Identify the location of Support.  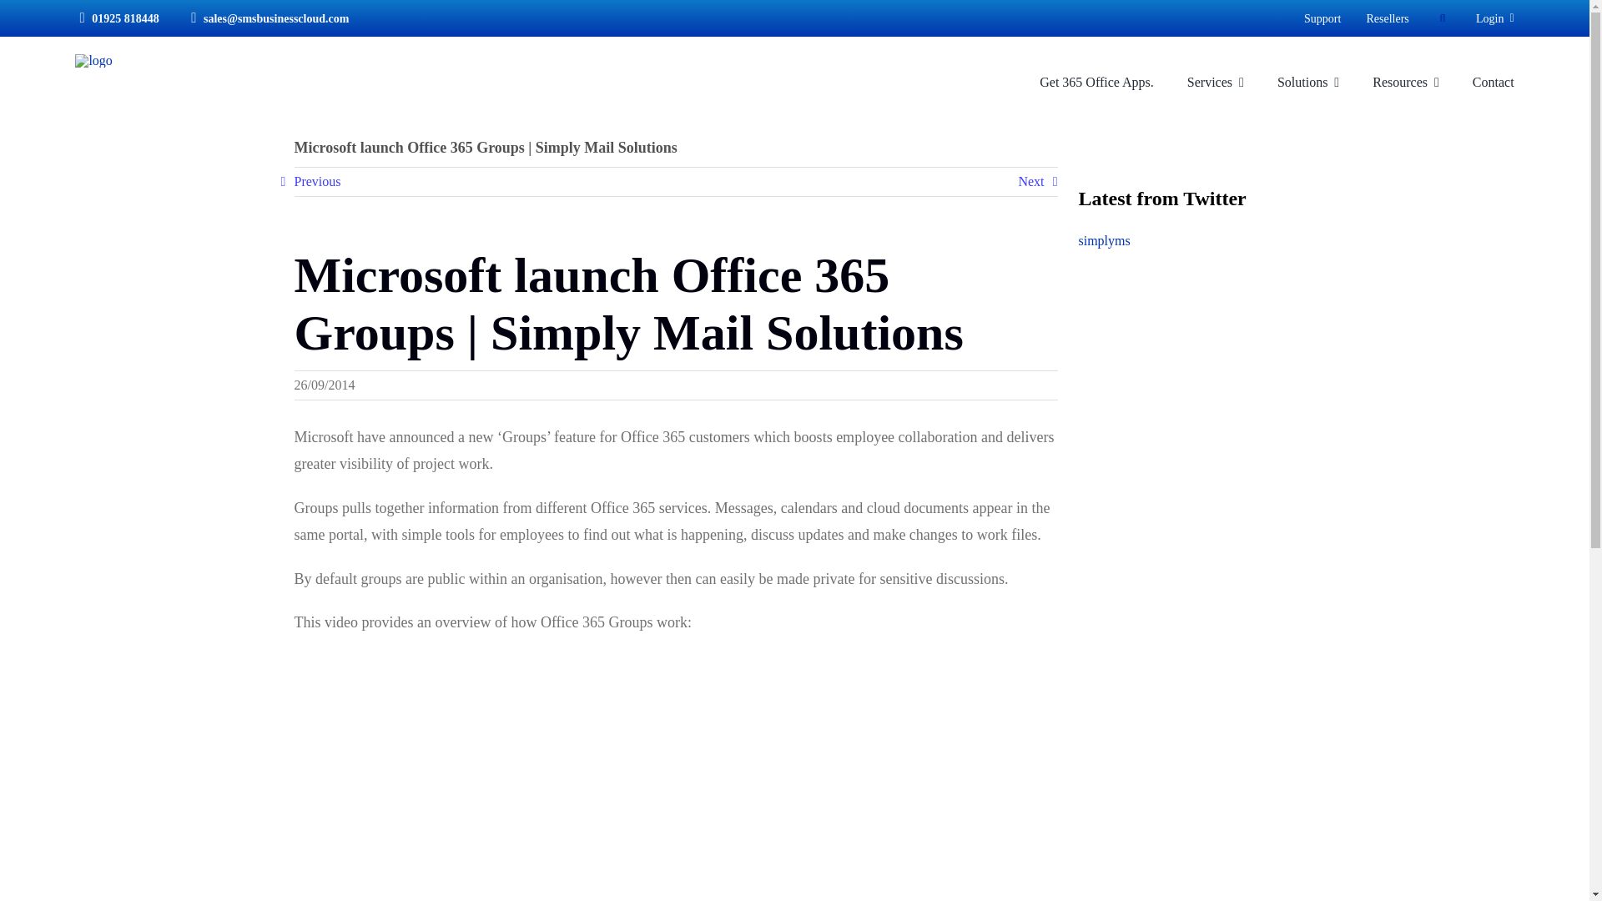
(1322, 18).